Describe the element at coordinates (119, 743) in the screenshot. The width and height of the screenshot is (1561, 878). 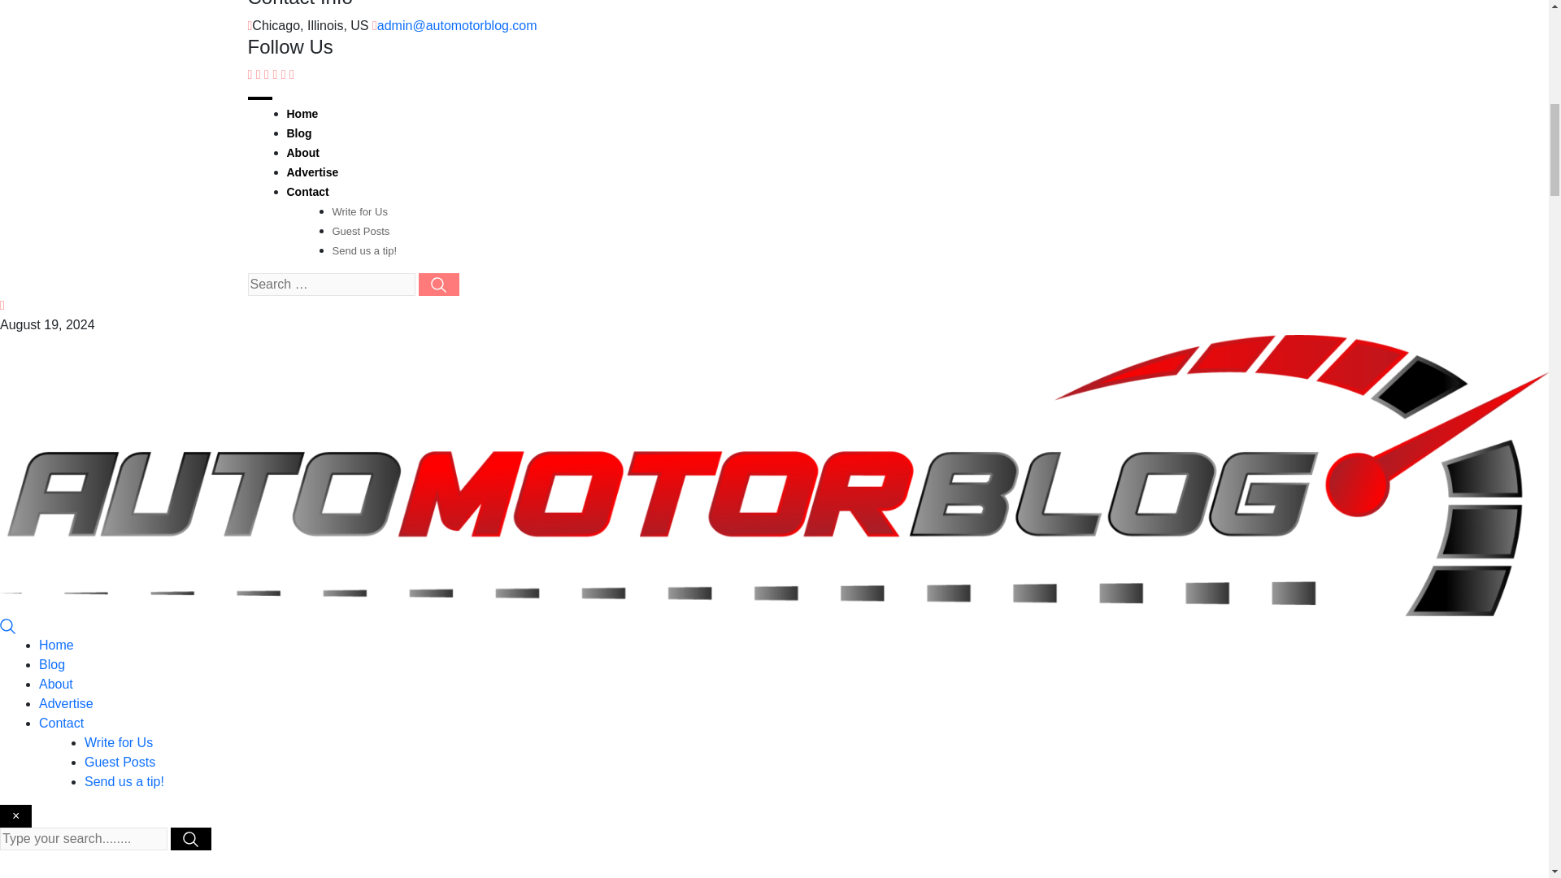
I see `Write for Us` at that location.